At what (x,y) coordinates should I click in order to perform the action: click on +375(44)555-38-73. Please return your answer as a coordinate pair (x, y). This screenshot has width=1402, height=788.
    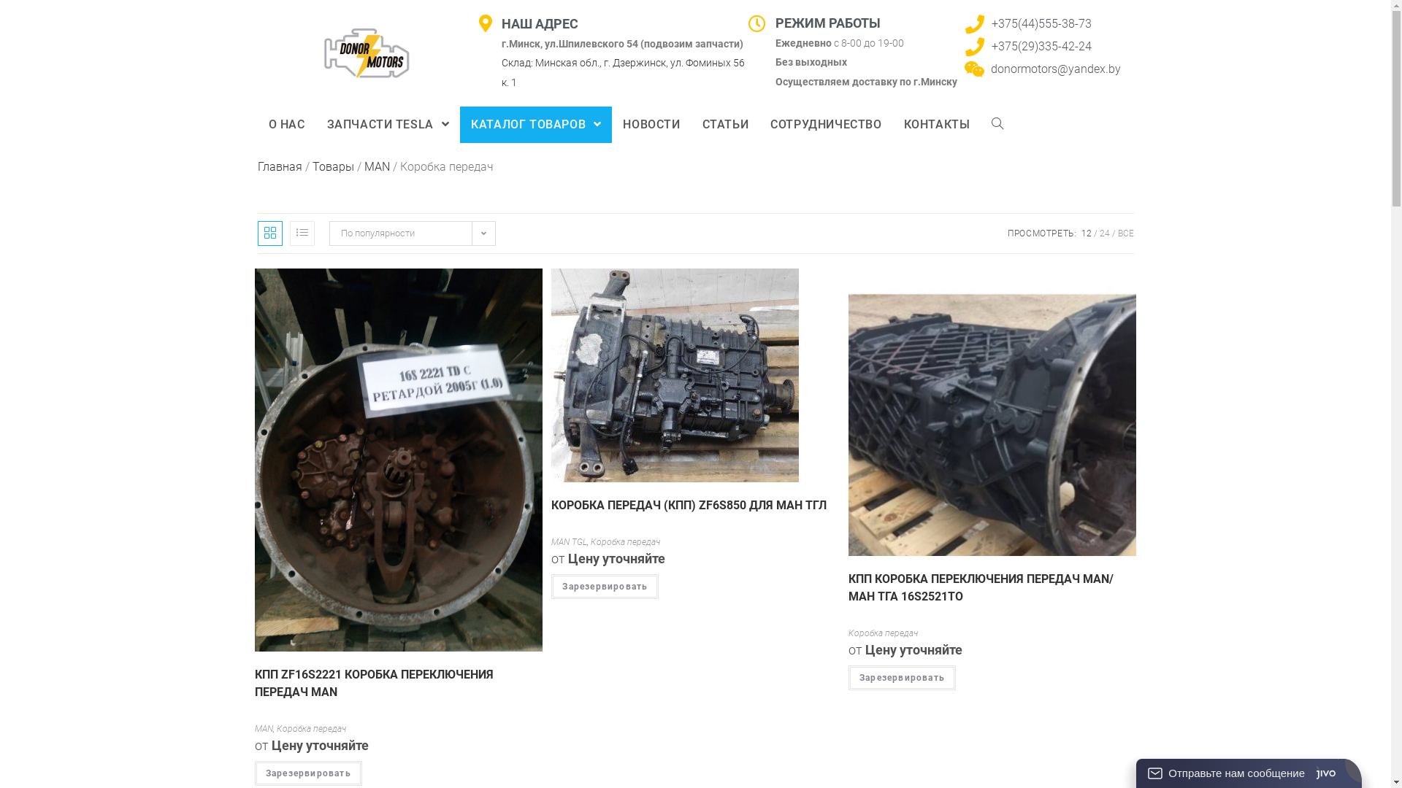
    Looking at the image, I should click on (1041, 23).